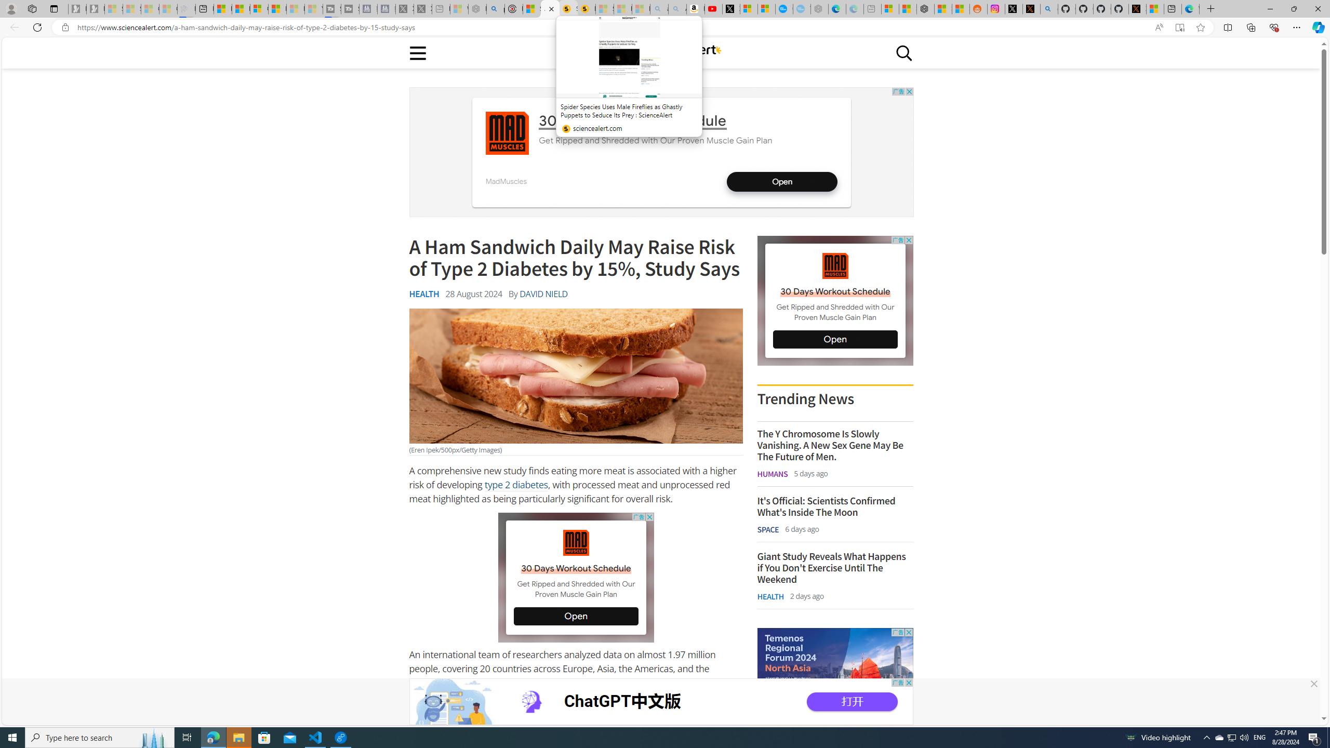  I want to click on Class: sciencealert-menu-desktop-svg , so click(417, 52).